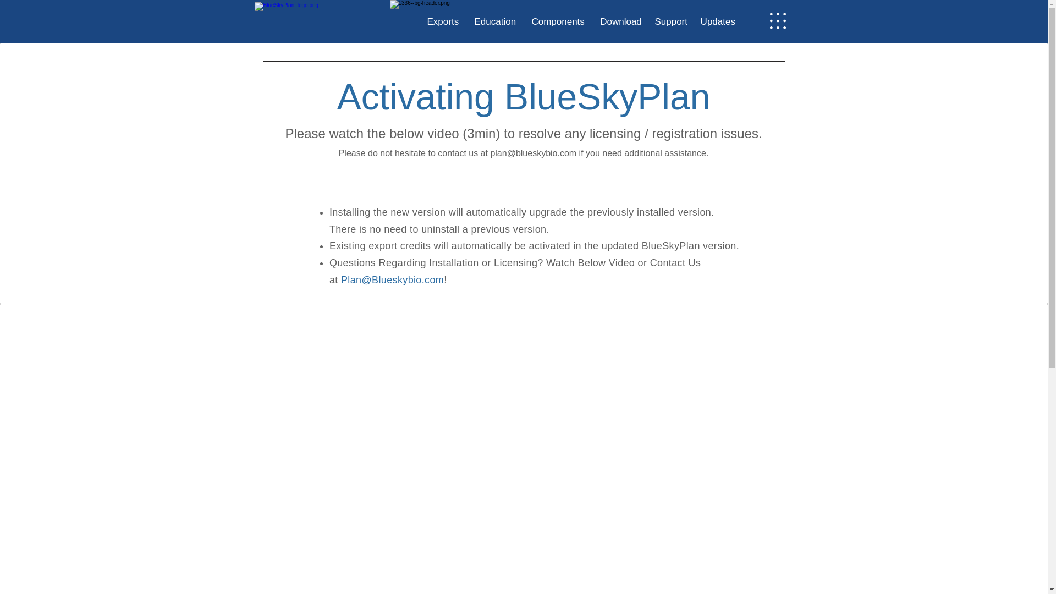  Describe the element at coordinates (627, 21) in the screenshot. I see `Download     ` at that location.